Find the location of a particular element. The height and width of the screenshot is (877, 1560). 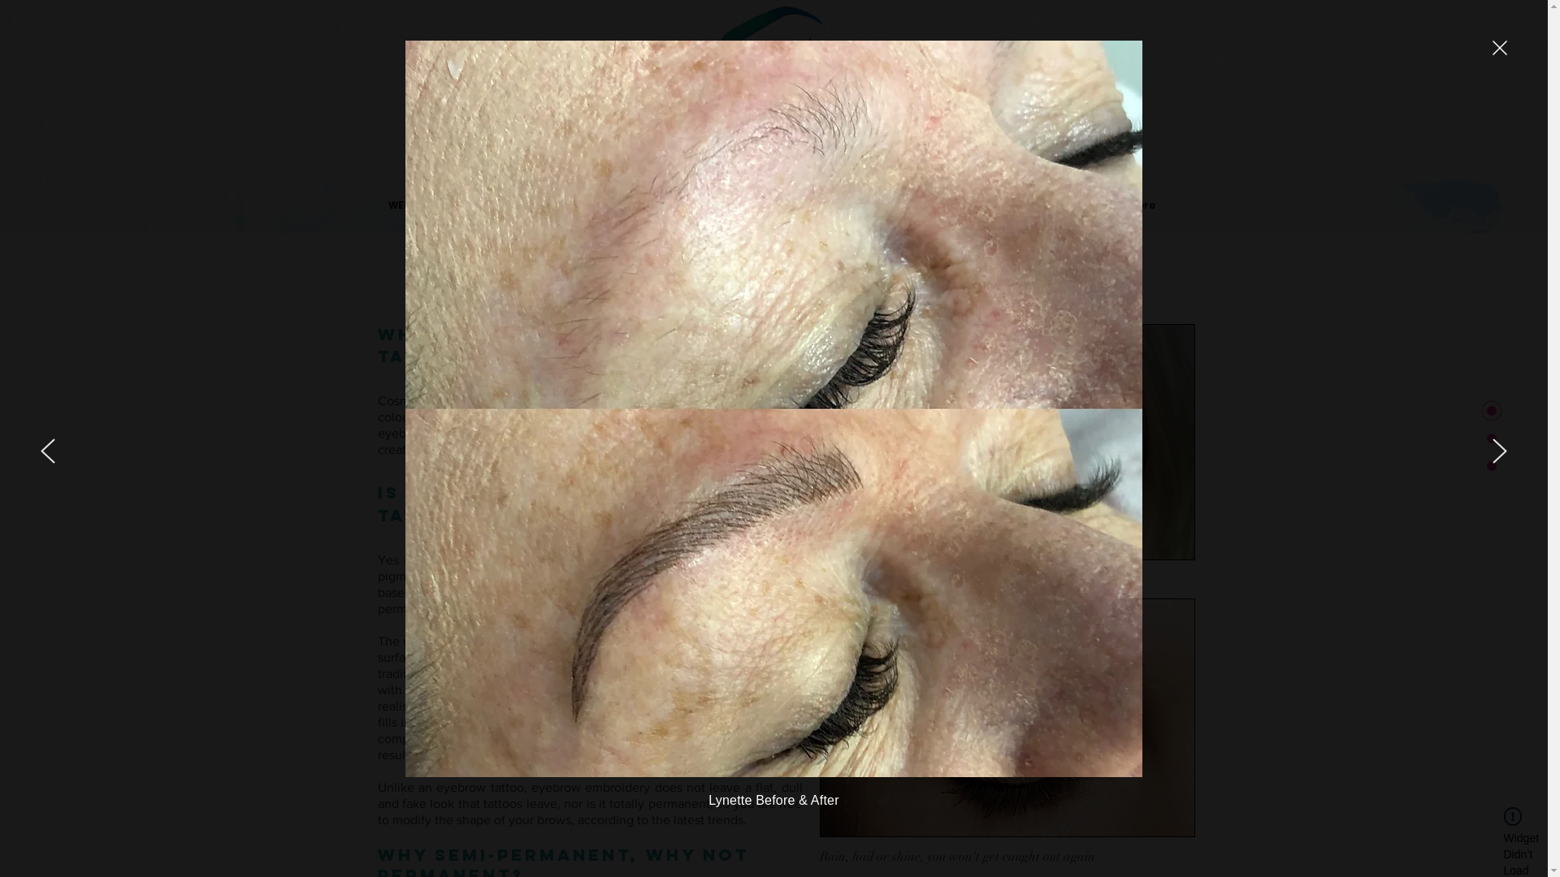

Rain is located at coordinates (1007, 717).